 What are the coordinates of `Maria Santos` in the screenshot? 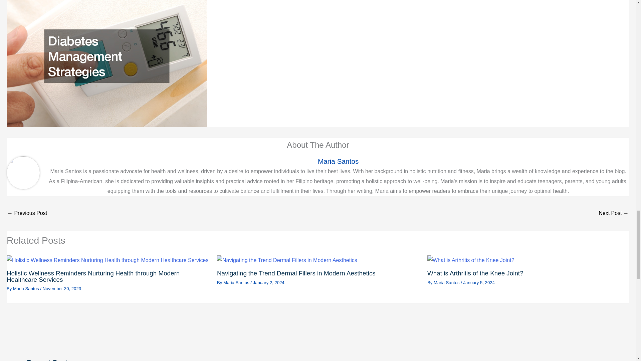 It's located at (26, 288).